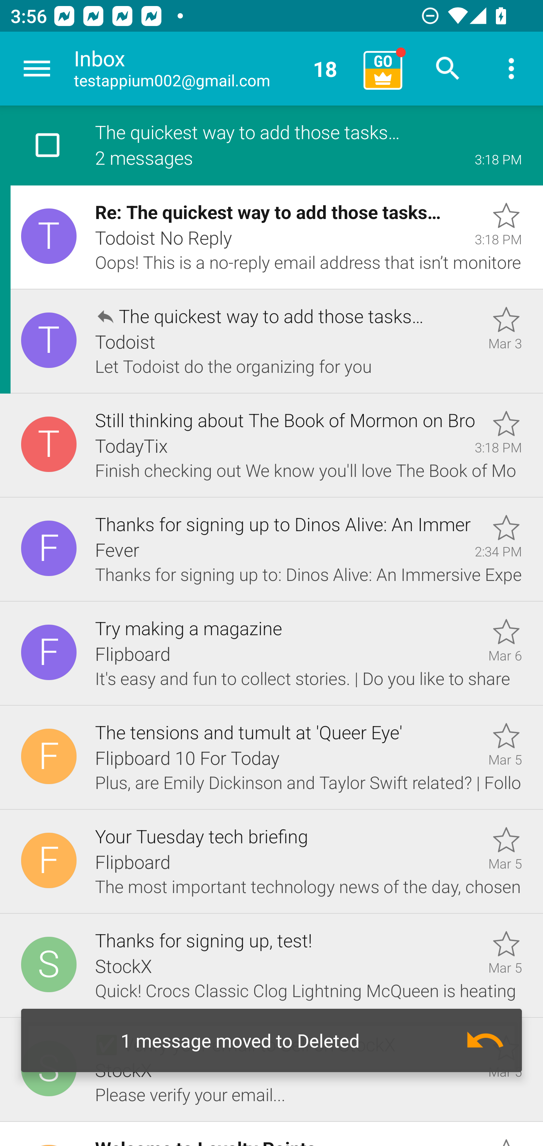 This screenshot has height=1146, width=543. Describe the element at coordinates (37, 69) in the screenshot. I see `Navigate up` at that location.